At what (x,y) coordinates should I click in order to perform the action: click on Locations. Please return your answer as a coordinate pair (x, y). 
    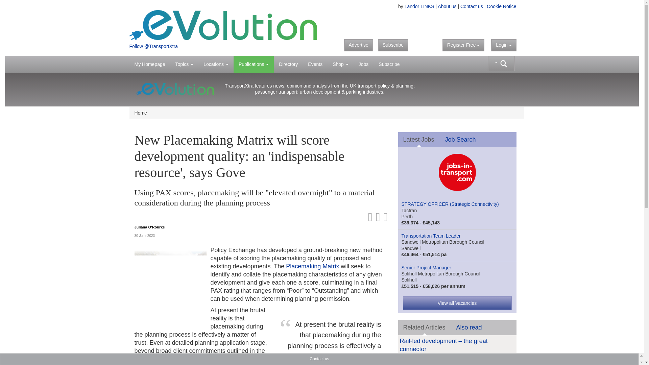
    Looking at the image, I should click on (216, 64).